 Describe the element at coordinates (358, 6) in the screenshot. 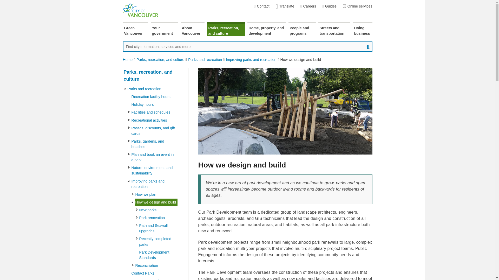

I see `Online services` at that location.